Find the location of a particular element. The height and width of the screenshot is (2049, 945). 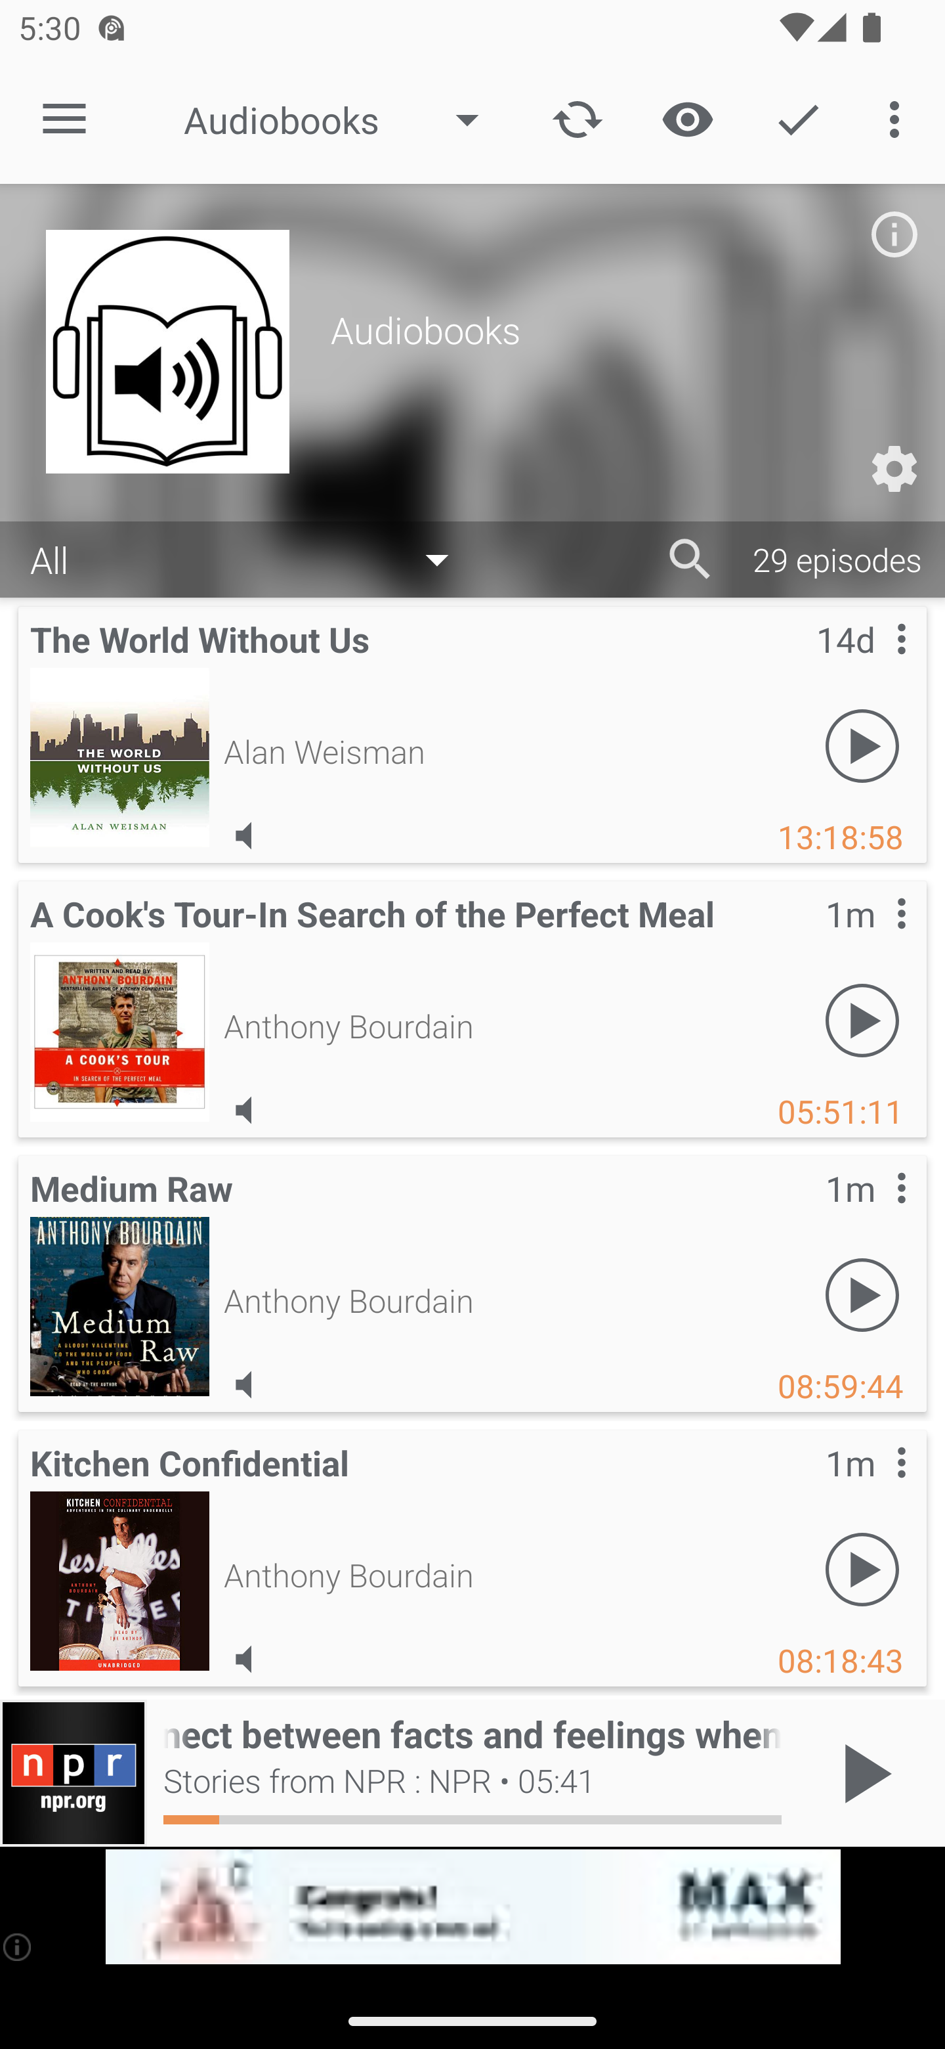

Podcast description is located at coordinates (894, 234).